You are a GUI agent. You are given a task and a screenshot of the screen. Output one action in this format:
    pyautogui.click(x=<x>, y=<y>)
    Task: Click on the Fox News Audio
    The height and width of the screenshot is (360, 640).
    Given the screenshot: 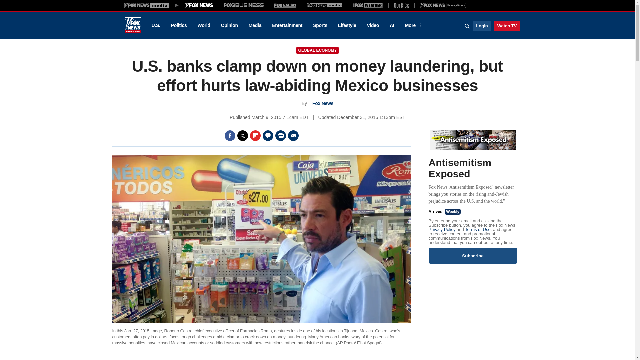 What is the action you would take?
    pyautogui.click(x=324, y=5)
    